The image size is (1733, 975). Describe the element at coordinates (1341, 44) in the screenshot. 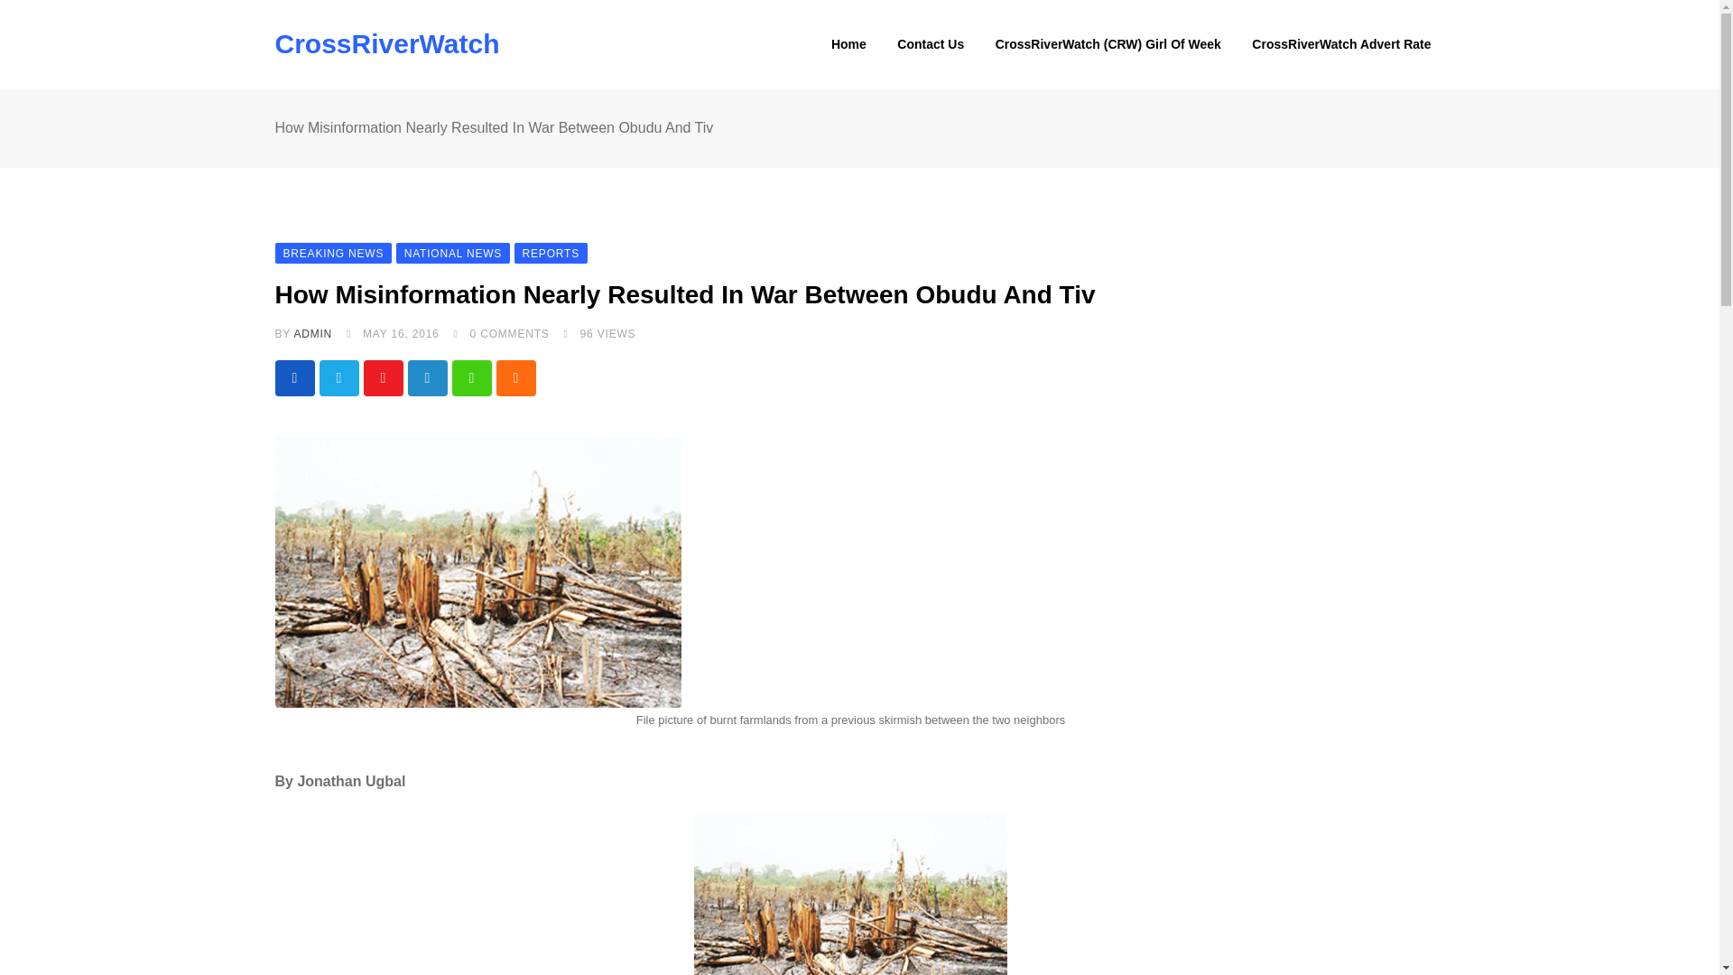

I see `CrossRiverWatch Advert Rate` at that location.